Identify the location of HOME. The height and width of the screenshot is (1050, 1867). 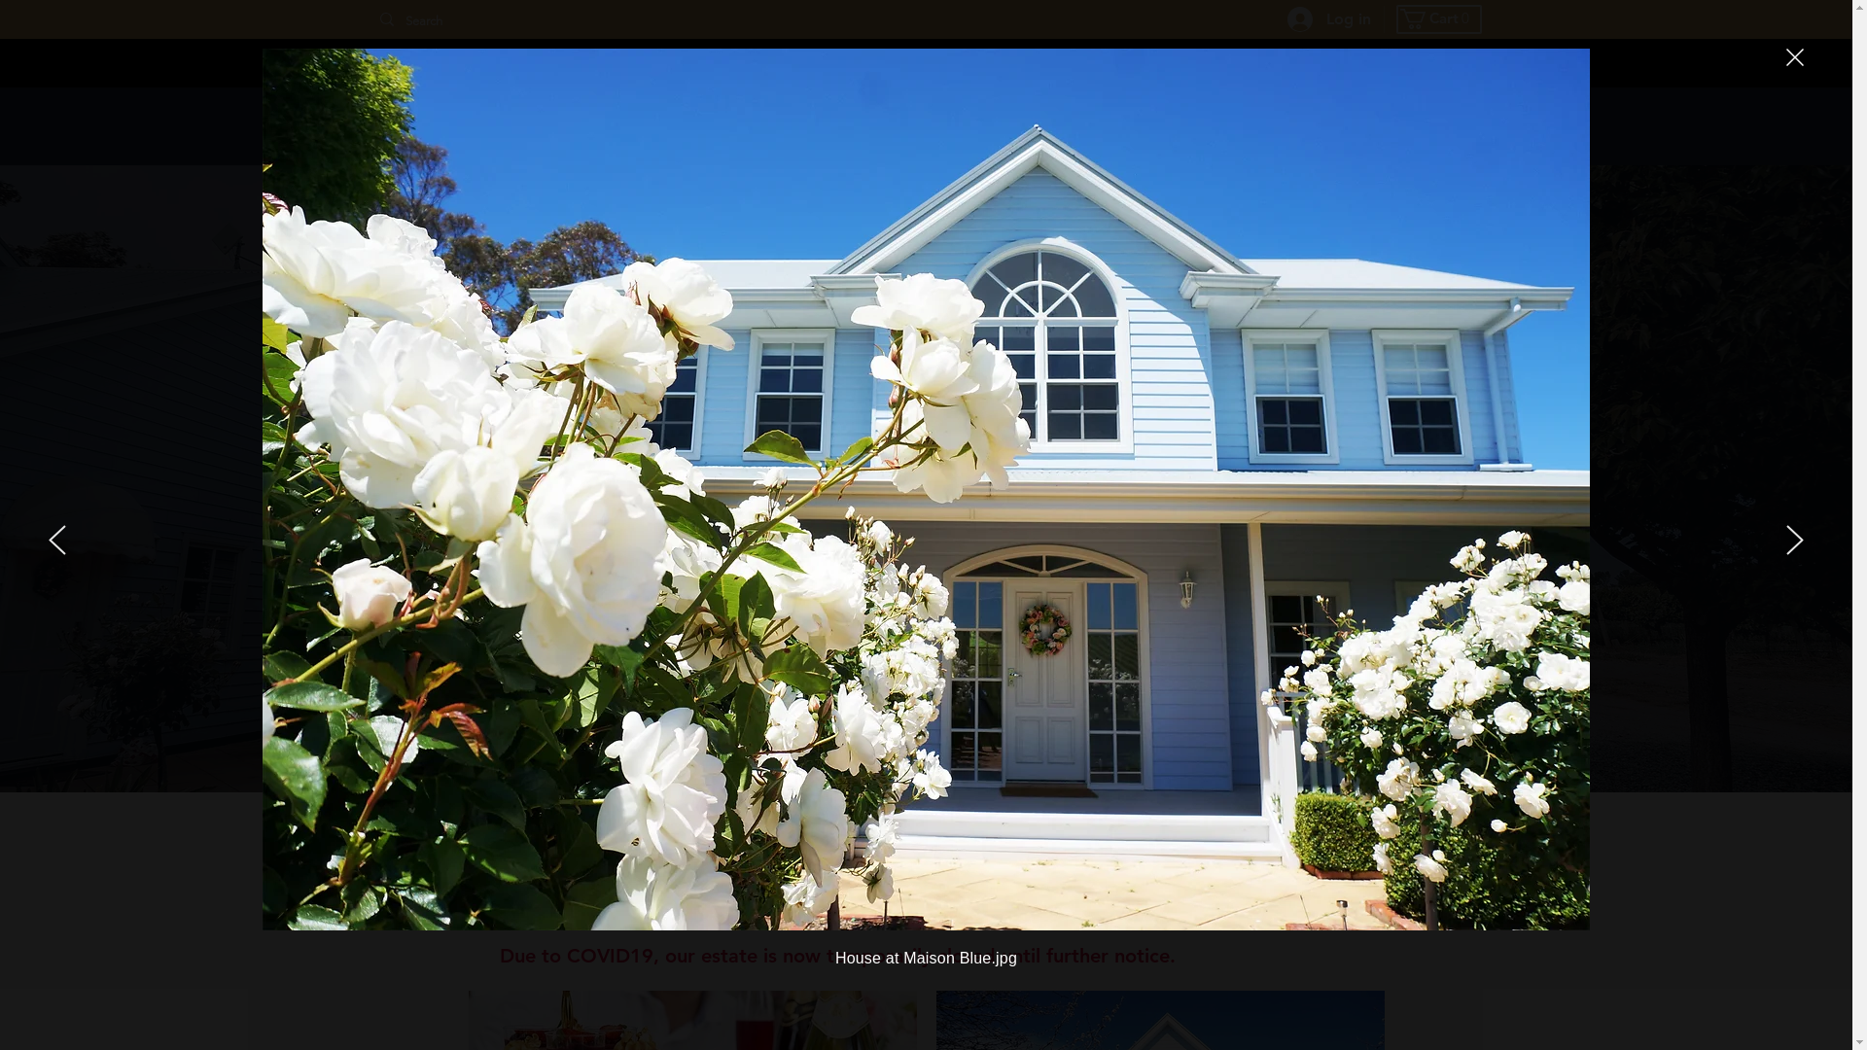
(797, 126).